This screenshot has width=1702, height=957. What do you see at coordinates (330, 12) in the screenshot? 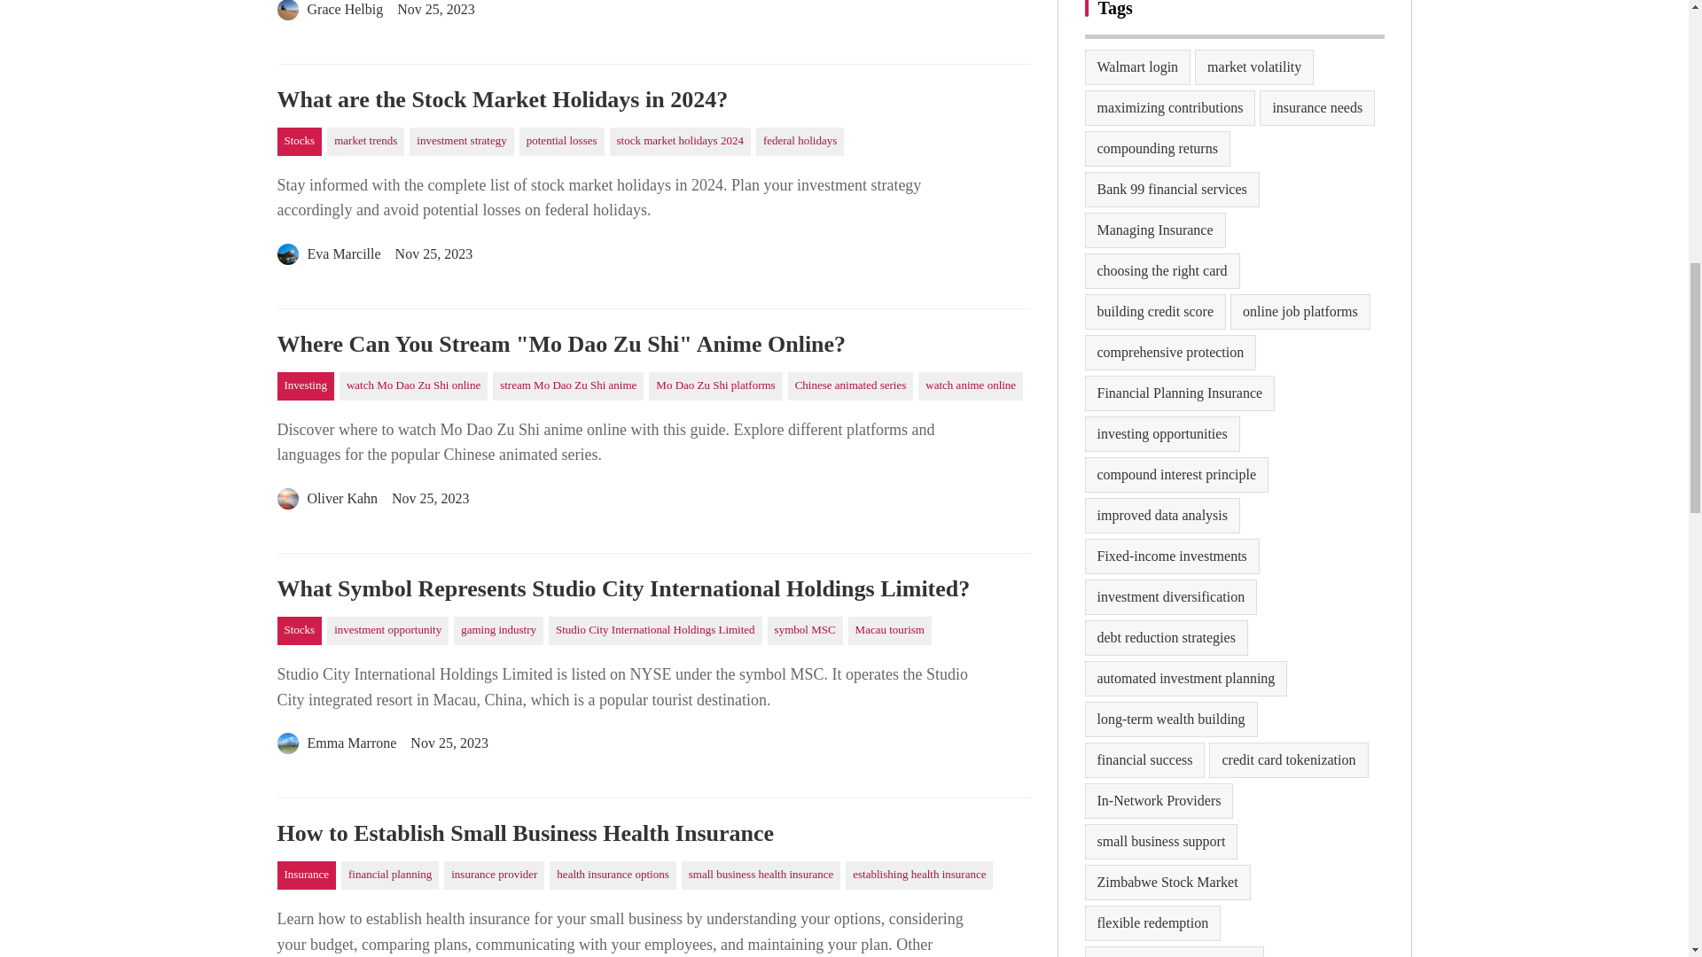
I see `Grace Helbig` at bounding box center [330, 12].